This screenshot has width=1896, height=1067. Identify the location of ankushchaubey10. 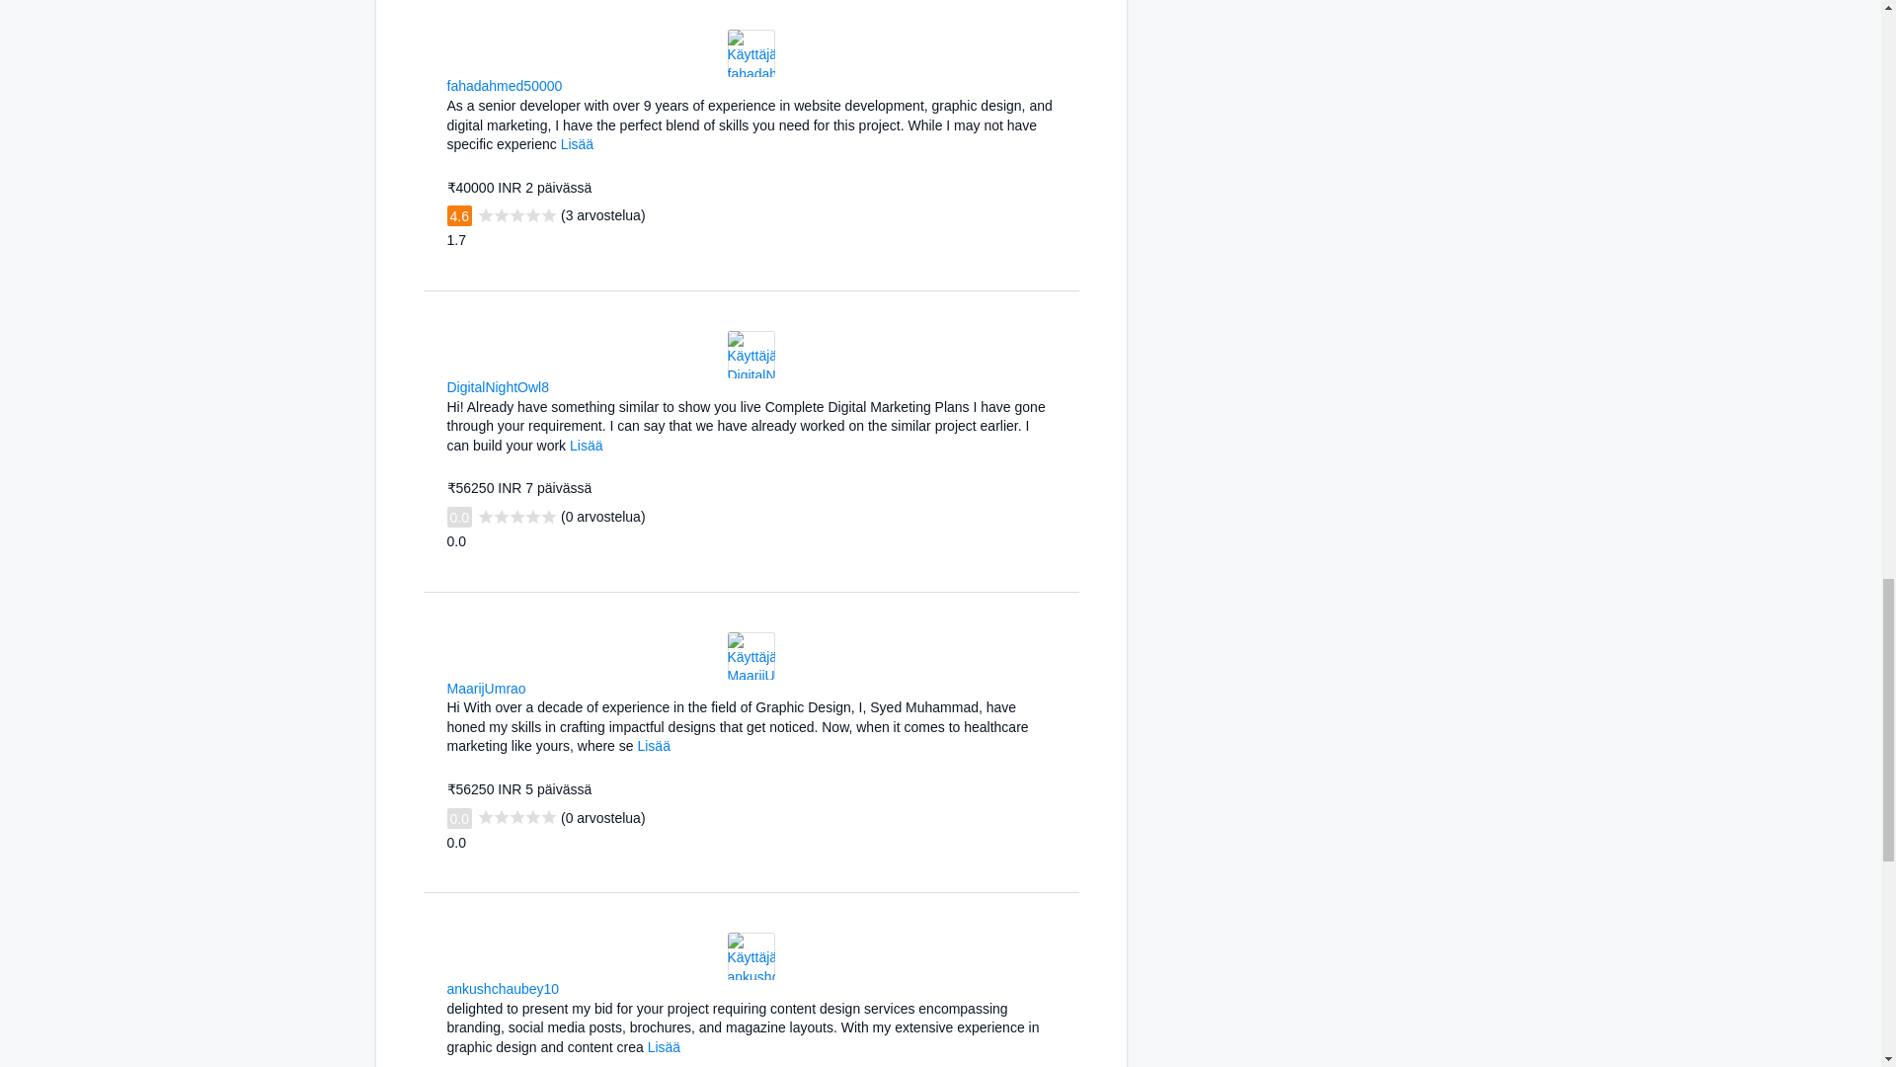
(502, 988).